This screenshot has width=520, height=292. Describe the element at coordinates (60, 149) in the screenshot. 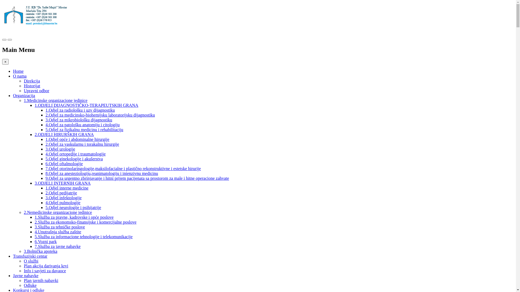

I see `3.Odjel urologije` at that location.